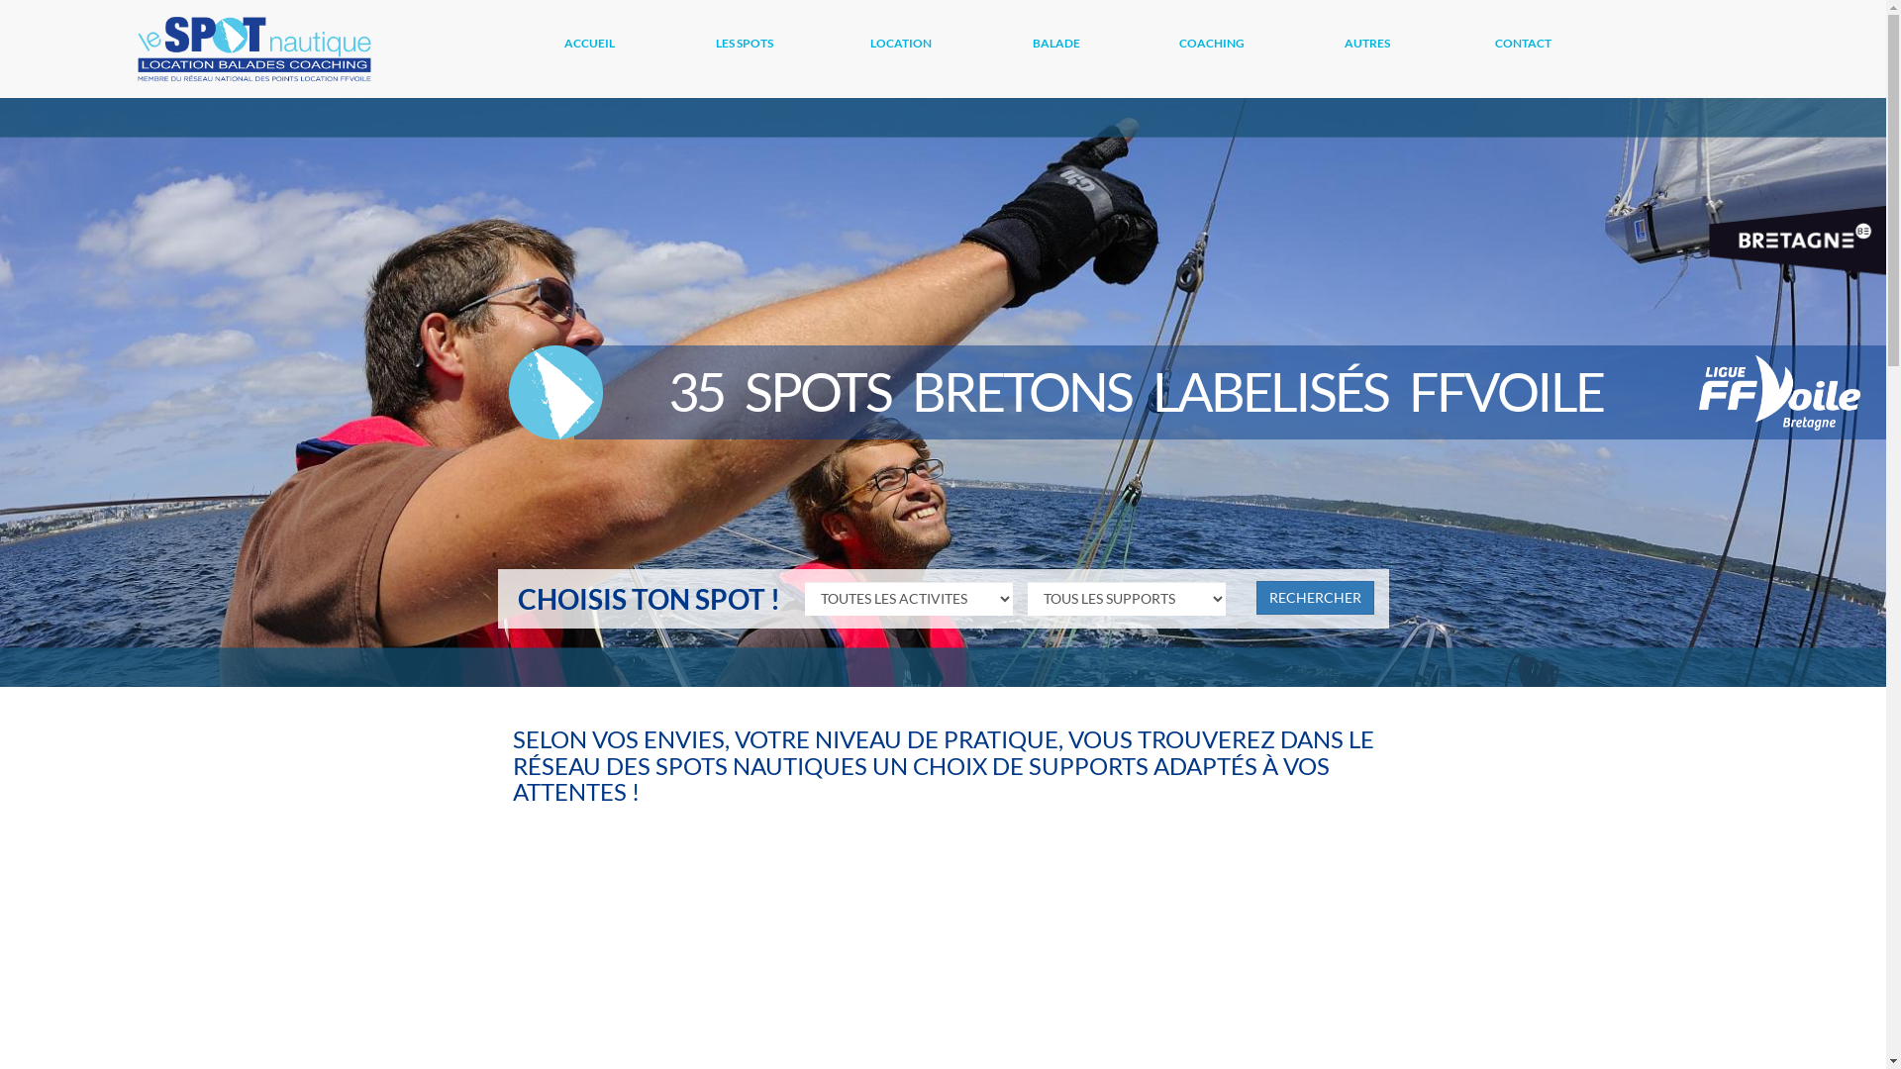 The width and height of the screenshot is (1901, 1069). Describe the element at coordinates (903, 49) in the screenshot. I see `LOCATION  ` at that location.